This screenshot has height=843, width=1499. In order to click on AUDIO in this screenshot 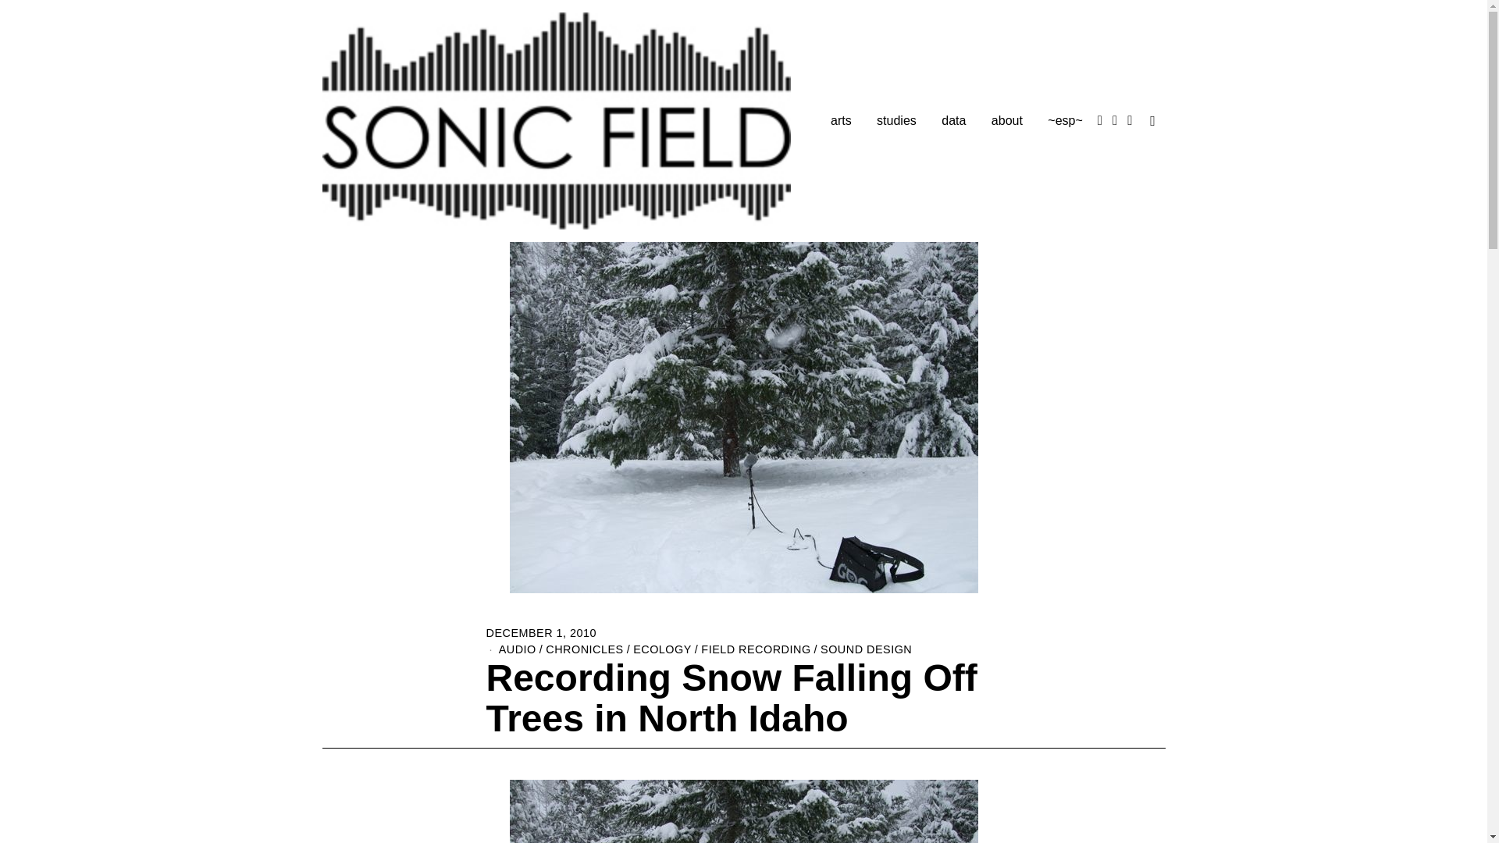, I will do `click(518, 649)`.